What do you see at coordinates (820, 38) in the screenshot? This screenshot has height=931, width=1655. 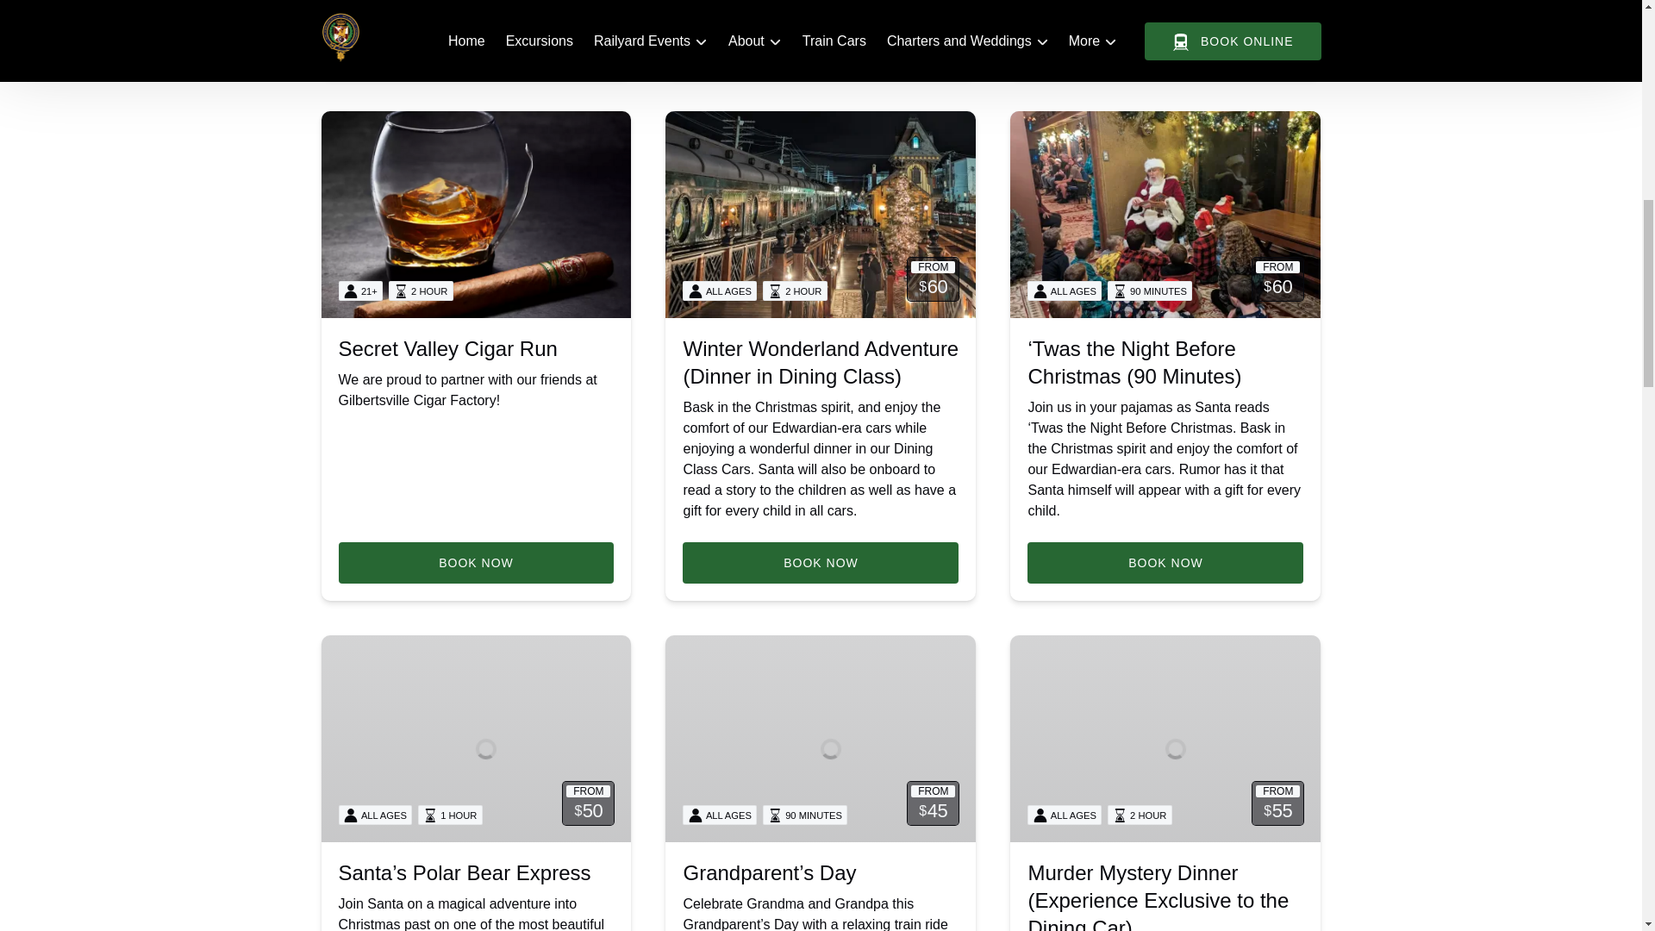 I see `BOOK NOW` at bounding box center [820, 38].